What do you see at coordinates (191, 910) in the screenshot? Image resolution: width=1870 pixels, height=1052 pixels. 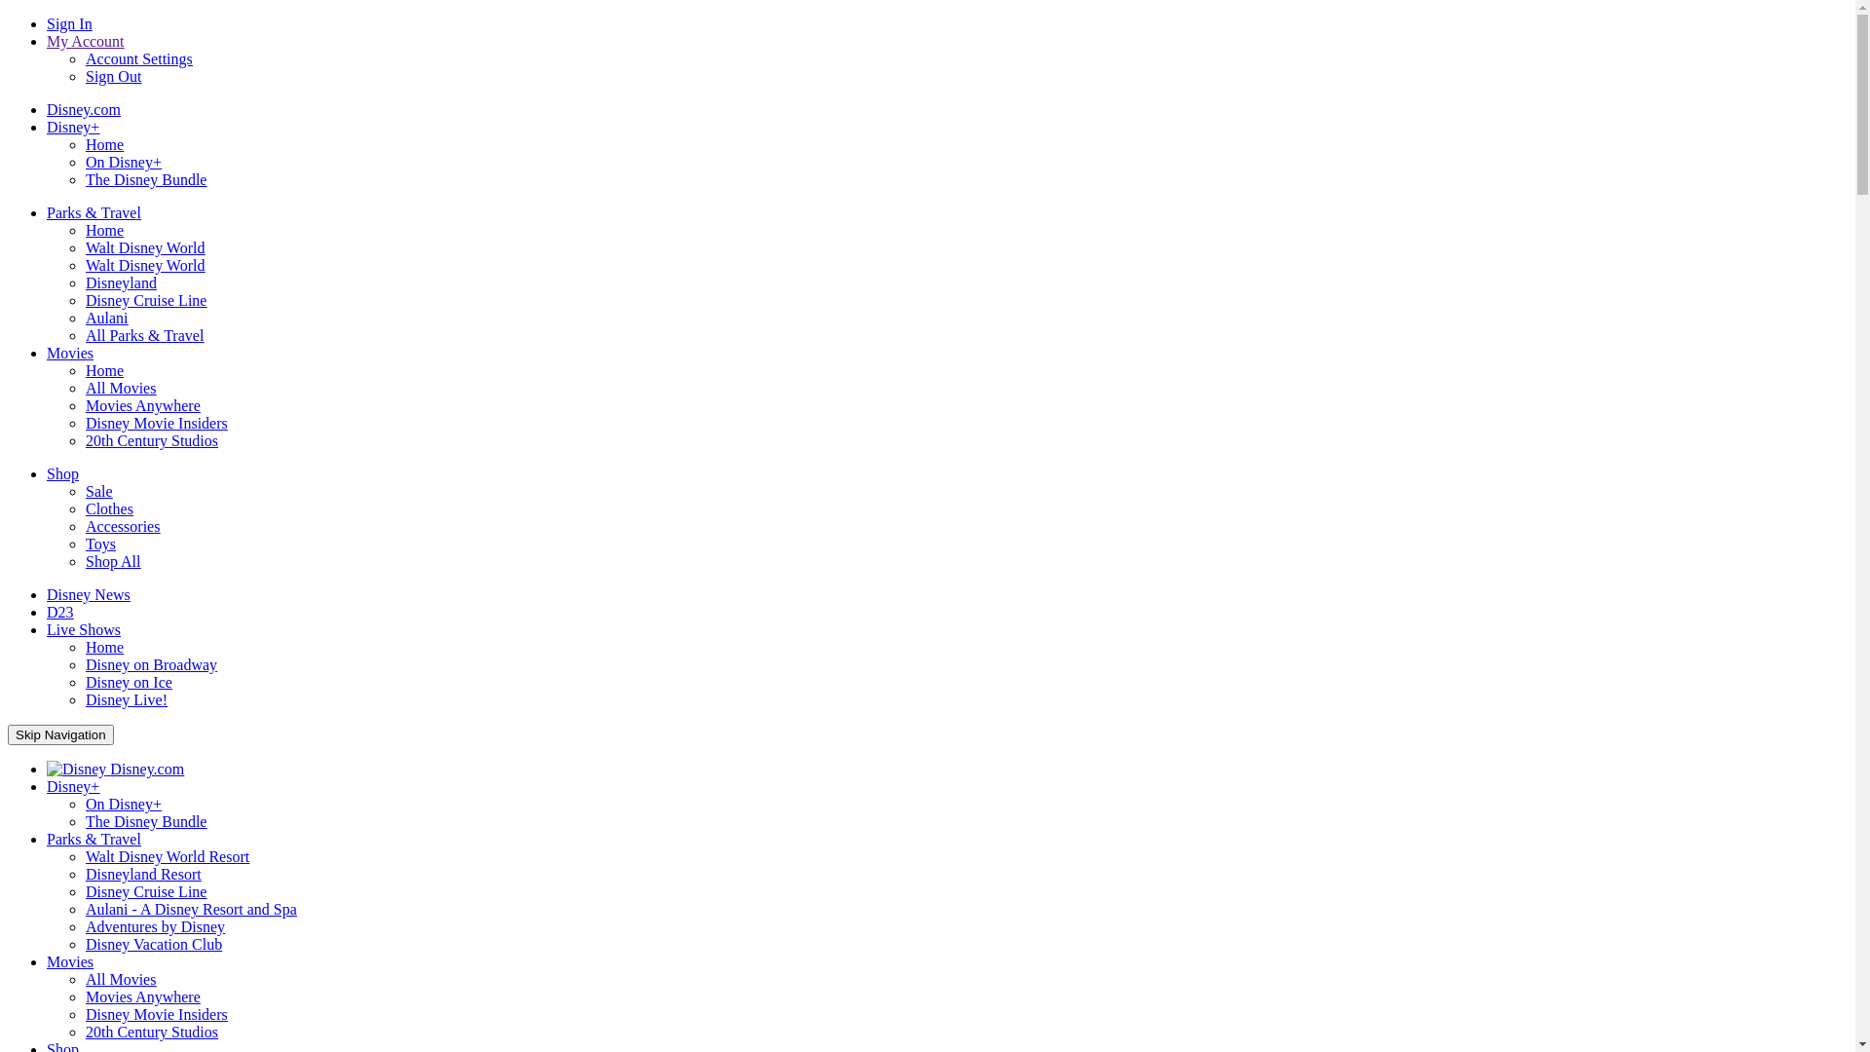 I see `Aulani - A Disney Resort and Spa` at bounding box center [191, 910].